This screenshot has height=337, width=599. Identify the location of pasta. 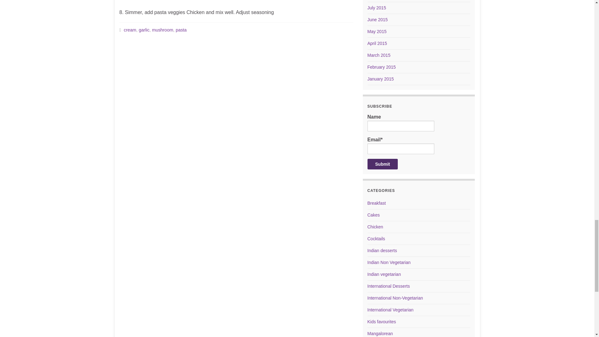
(181, 30).